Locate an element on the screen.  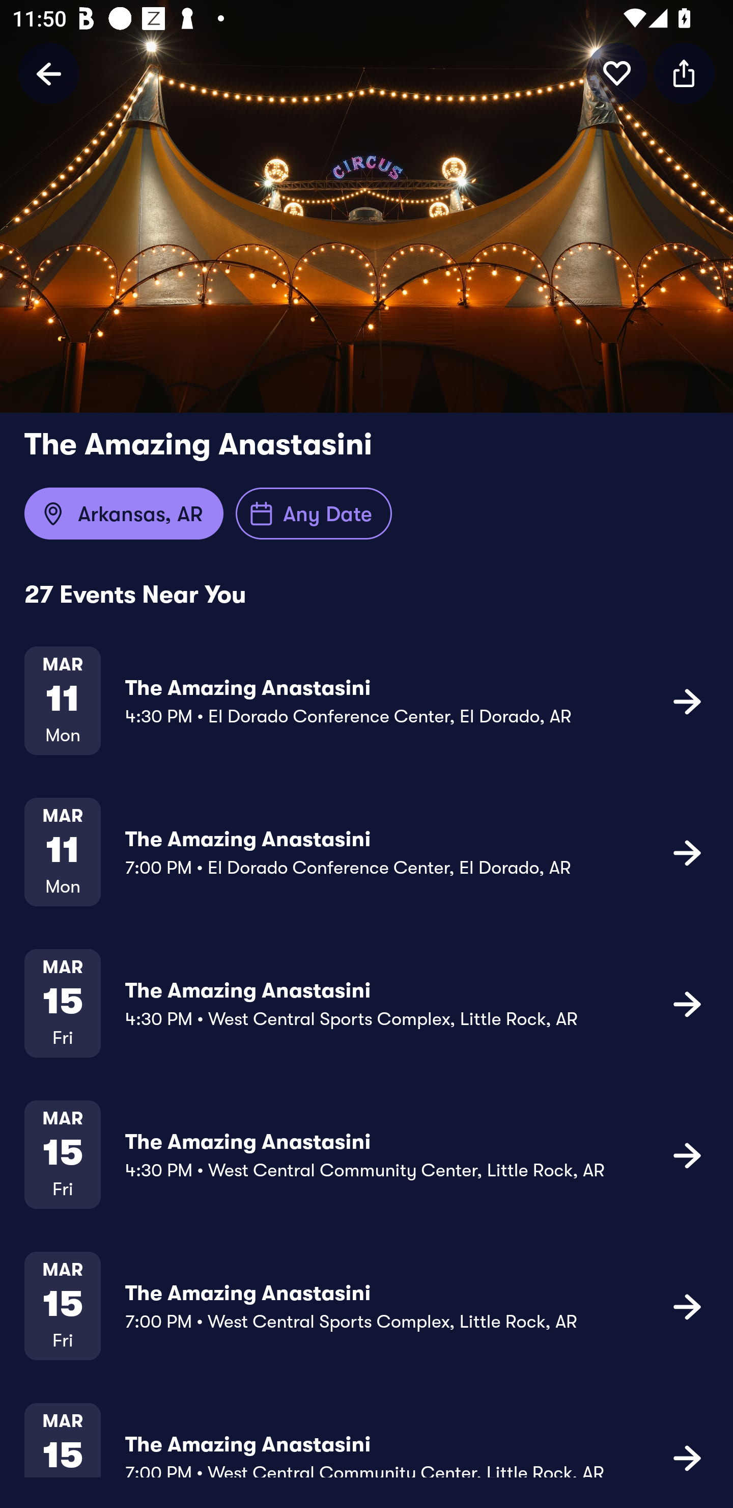
Any Date is located at coordinates (314, 514).